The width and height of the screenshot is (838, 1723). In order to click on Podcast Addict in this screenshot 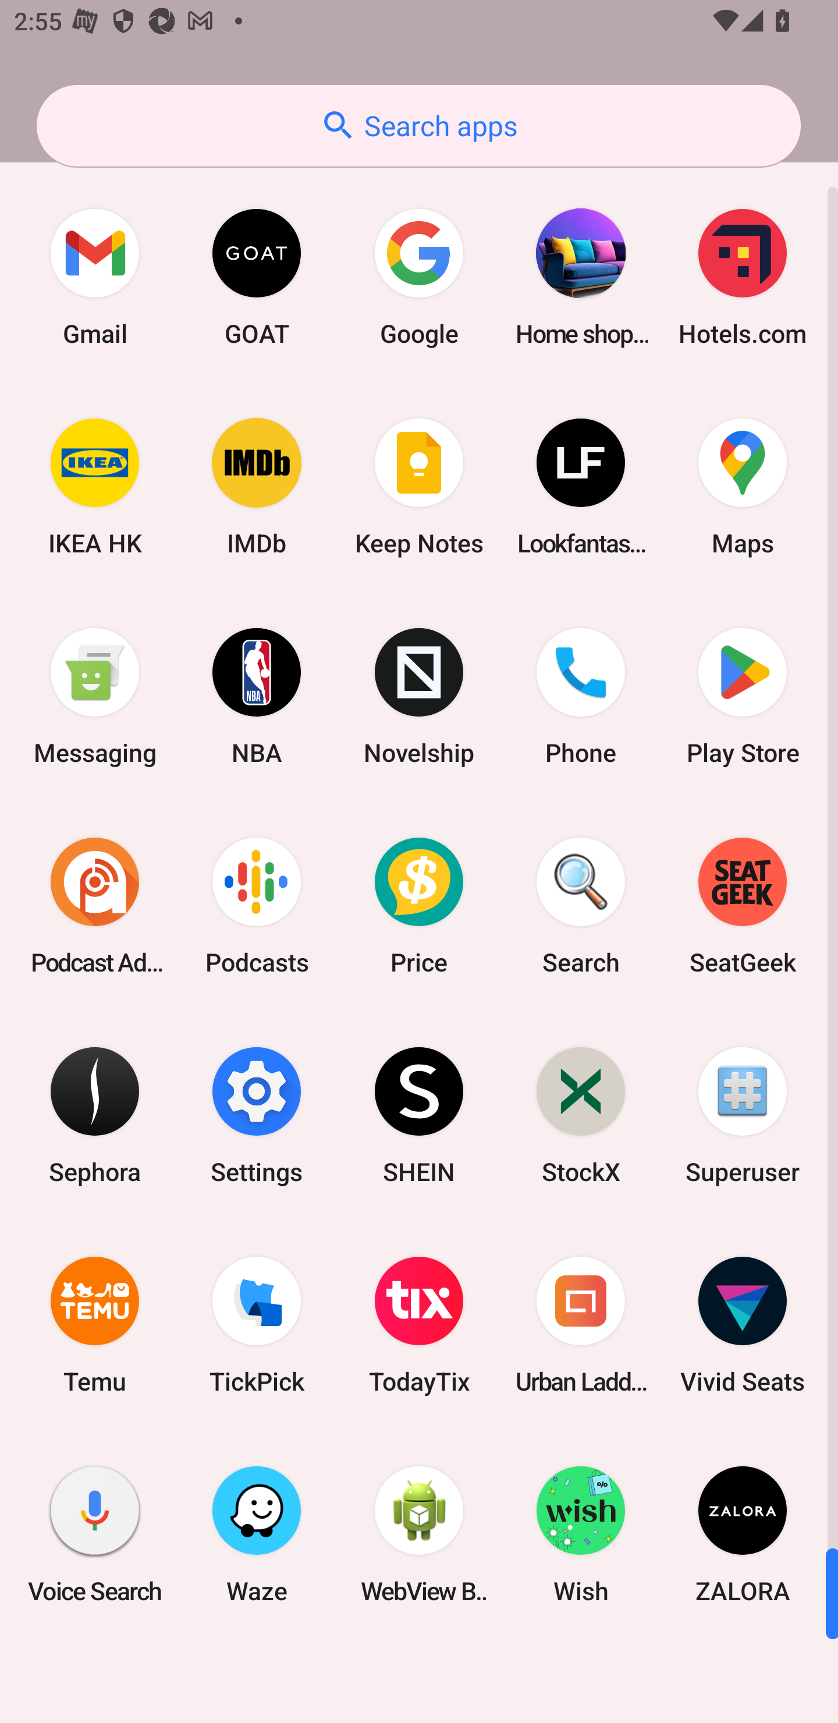, I will do `click(95, 905)`.